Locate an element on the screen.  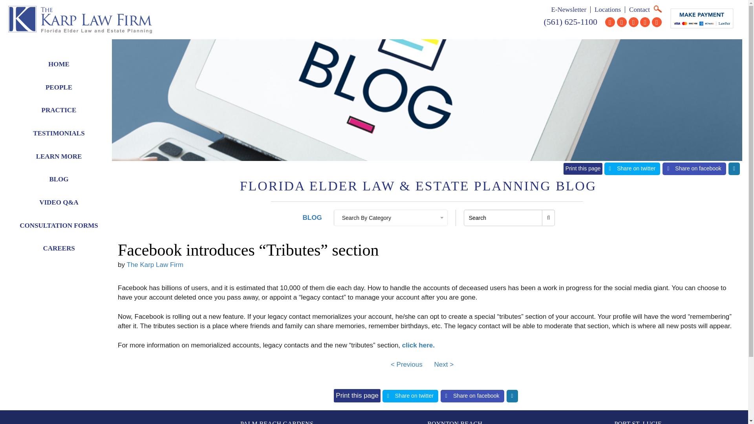
Make Payment is located at coordinates (702, 18).